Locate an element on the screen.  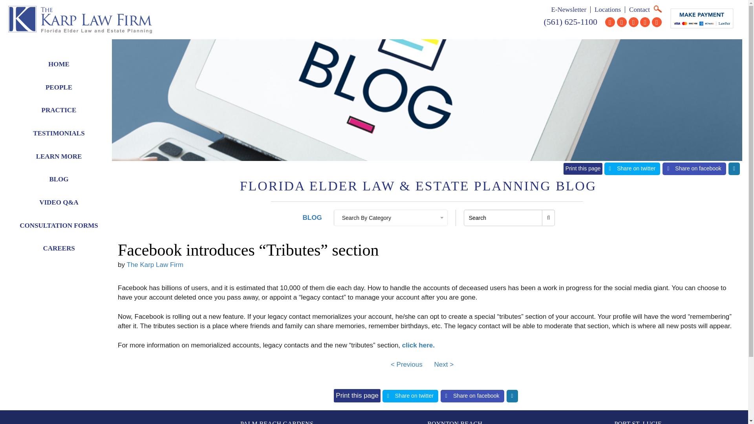
Make Payment is located at coordinates (702, 18).